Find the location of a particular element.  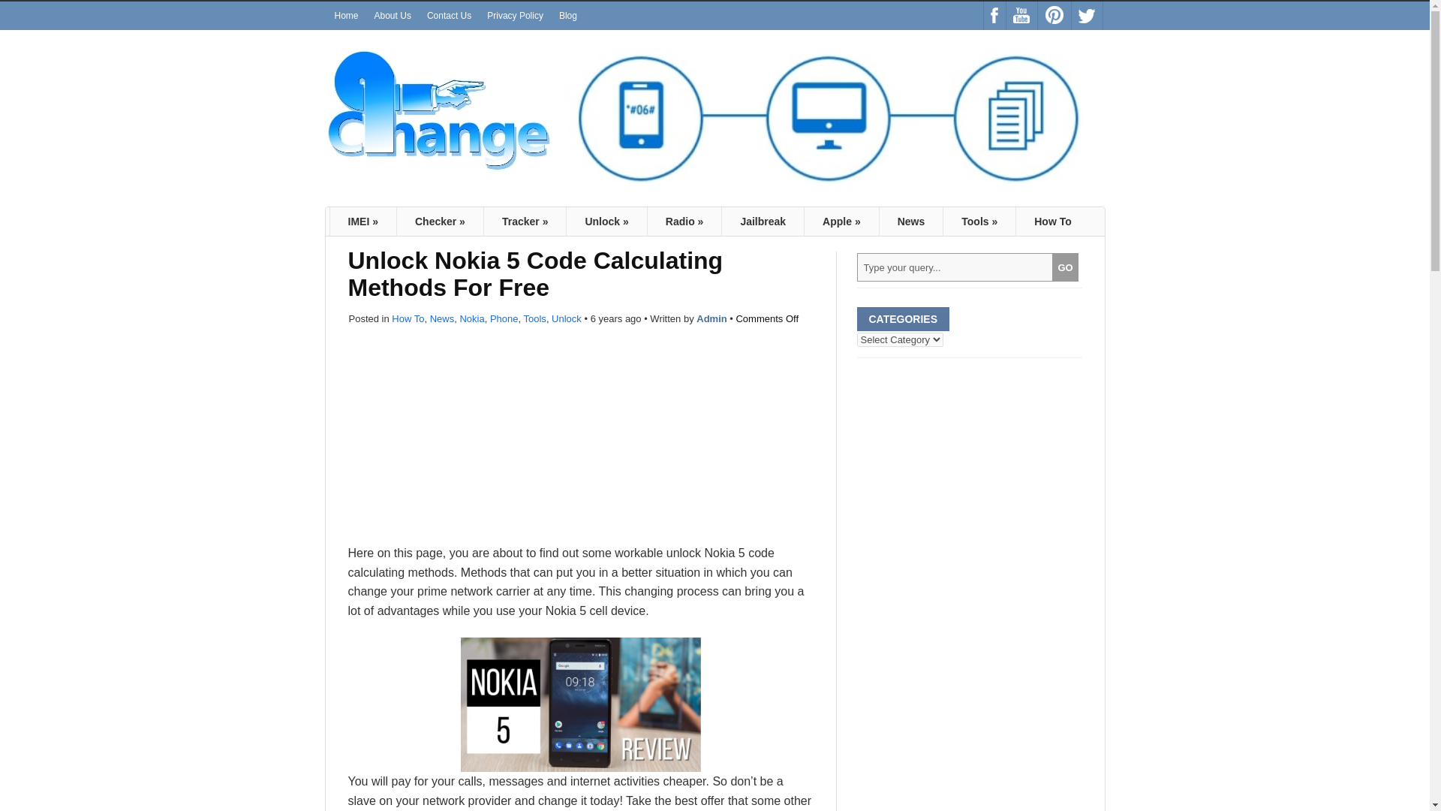

Type your query... is located at coordinates (955, 267).